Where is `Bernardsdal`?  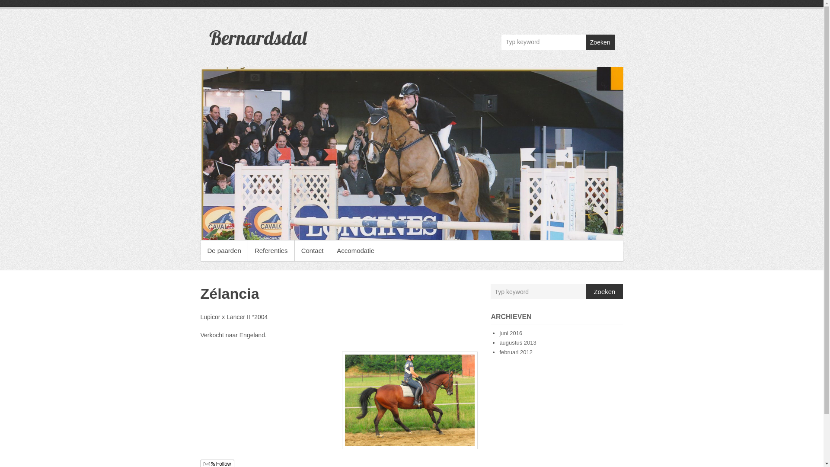 Bernardsdal is located at coordinates (412, 154).